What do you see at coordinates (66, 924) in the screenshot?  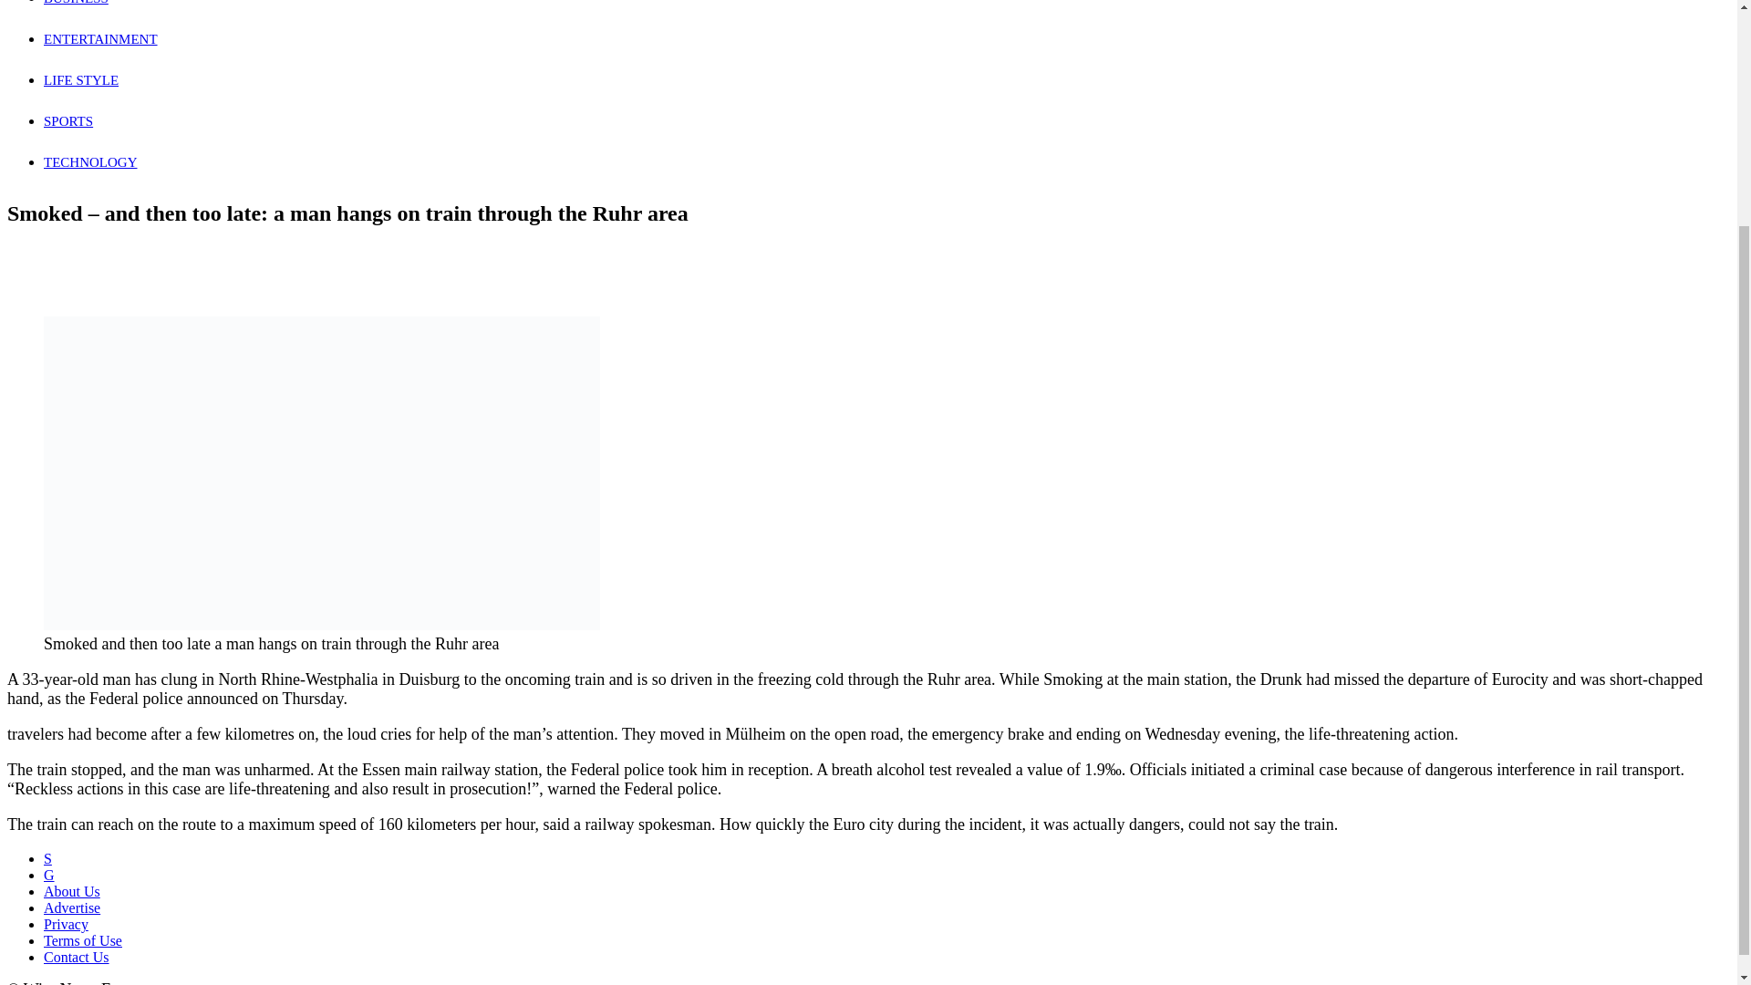 I see `Privacy` at bounding box center [66, 924].